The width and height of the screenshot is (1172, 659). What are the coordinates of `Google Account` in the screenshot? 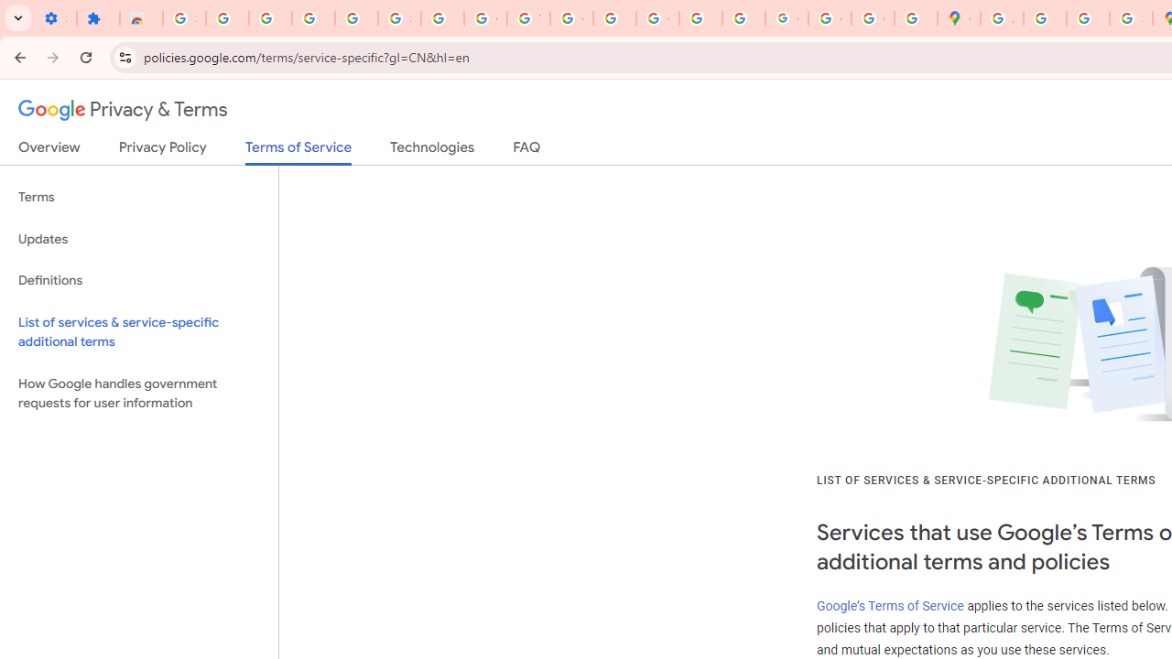 It's located at (485, 18).